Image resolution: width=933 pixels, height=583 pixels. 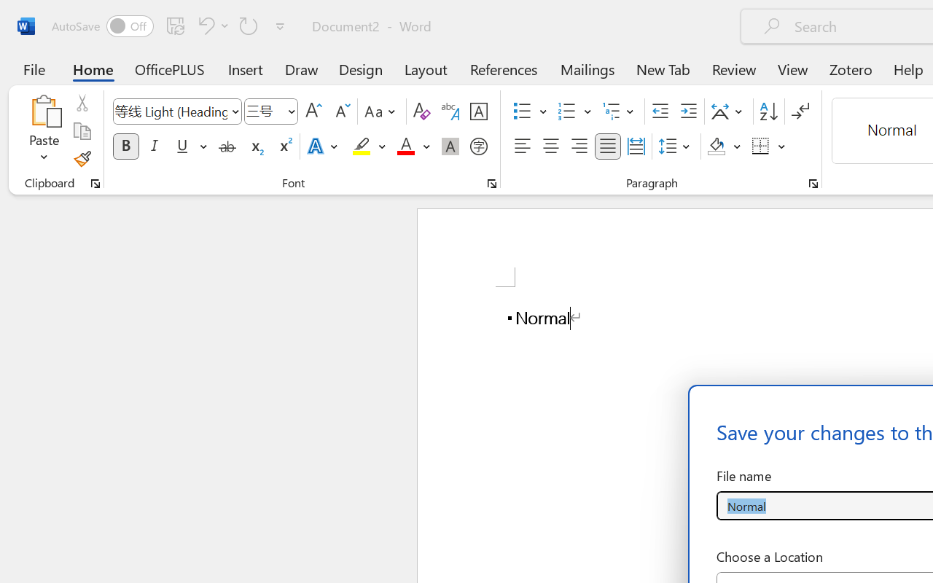 What do you see at coordinates (608, 146) in the screenshot?
I see `Justify` at bounding box center [608, 146].